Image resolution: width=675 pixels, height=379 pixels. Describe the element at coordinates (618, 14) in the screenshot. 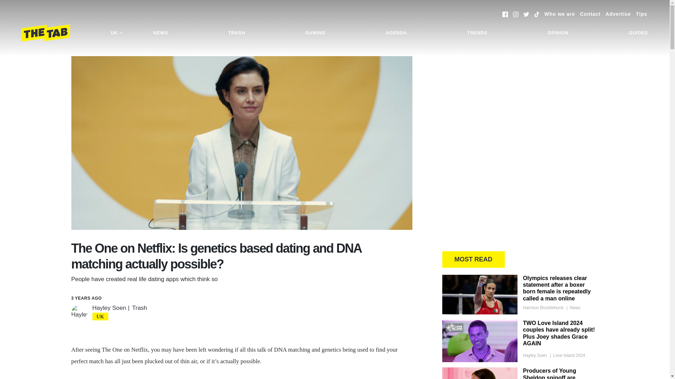

I see `Advertise` at that location.